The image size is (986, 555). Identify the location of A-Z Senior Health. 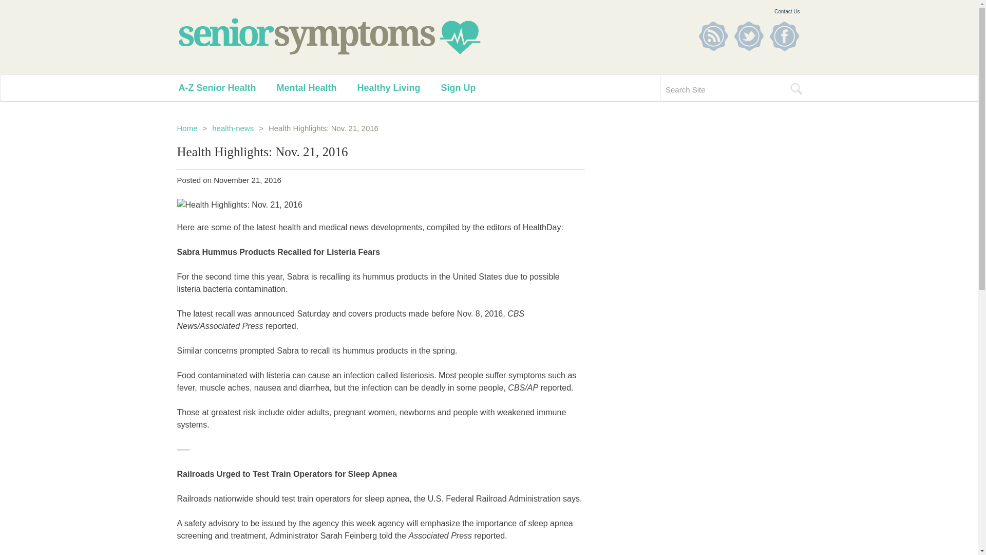
(227, 87).